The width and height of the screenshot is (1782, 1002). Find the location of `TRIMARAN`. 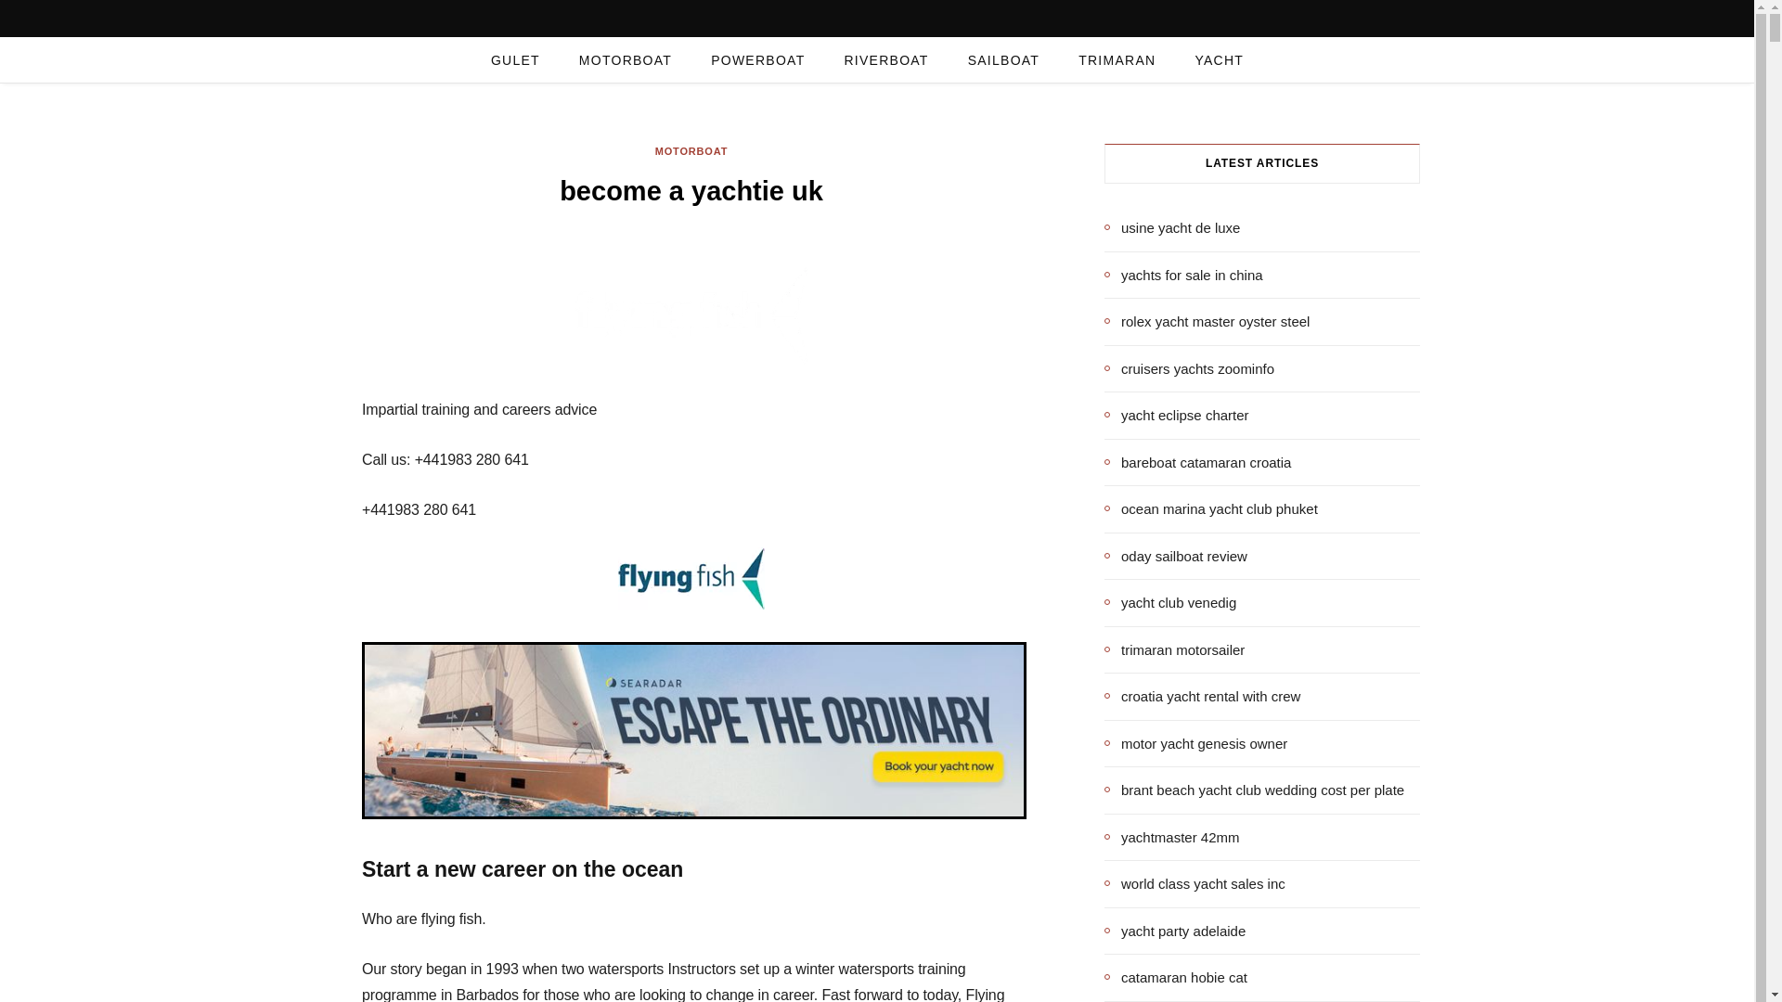

TRIMARAN is located at coordinates (1116, 59).